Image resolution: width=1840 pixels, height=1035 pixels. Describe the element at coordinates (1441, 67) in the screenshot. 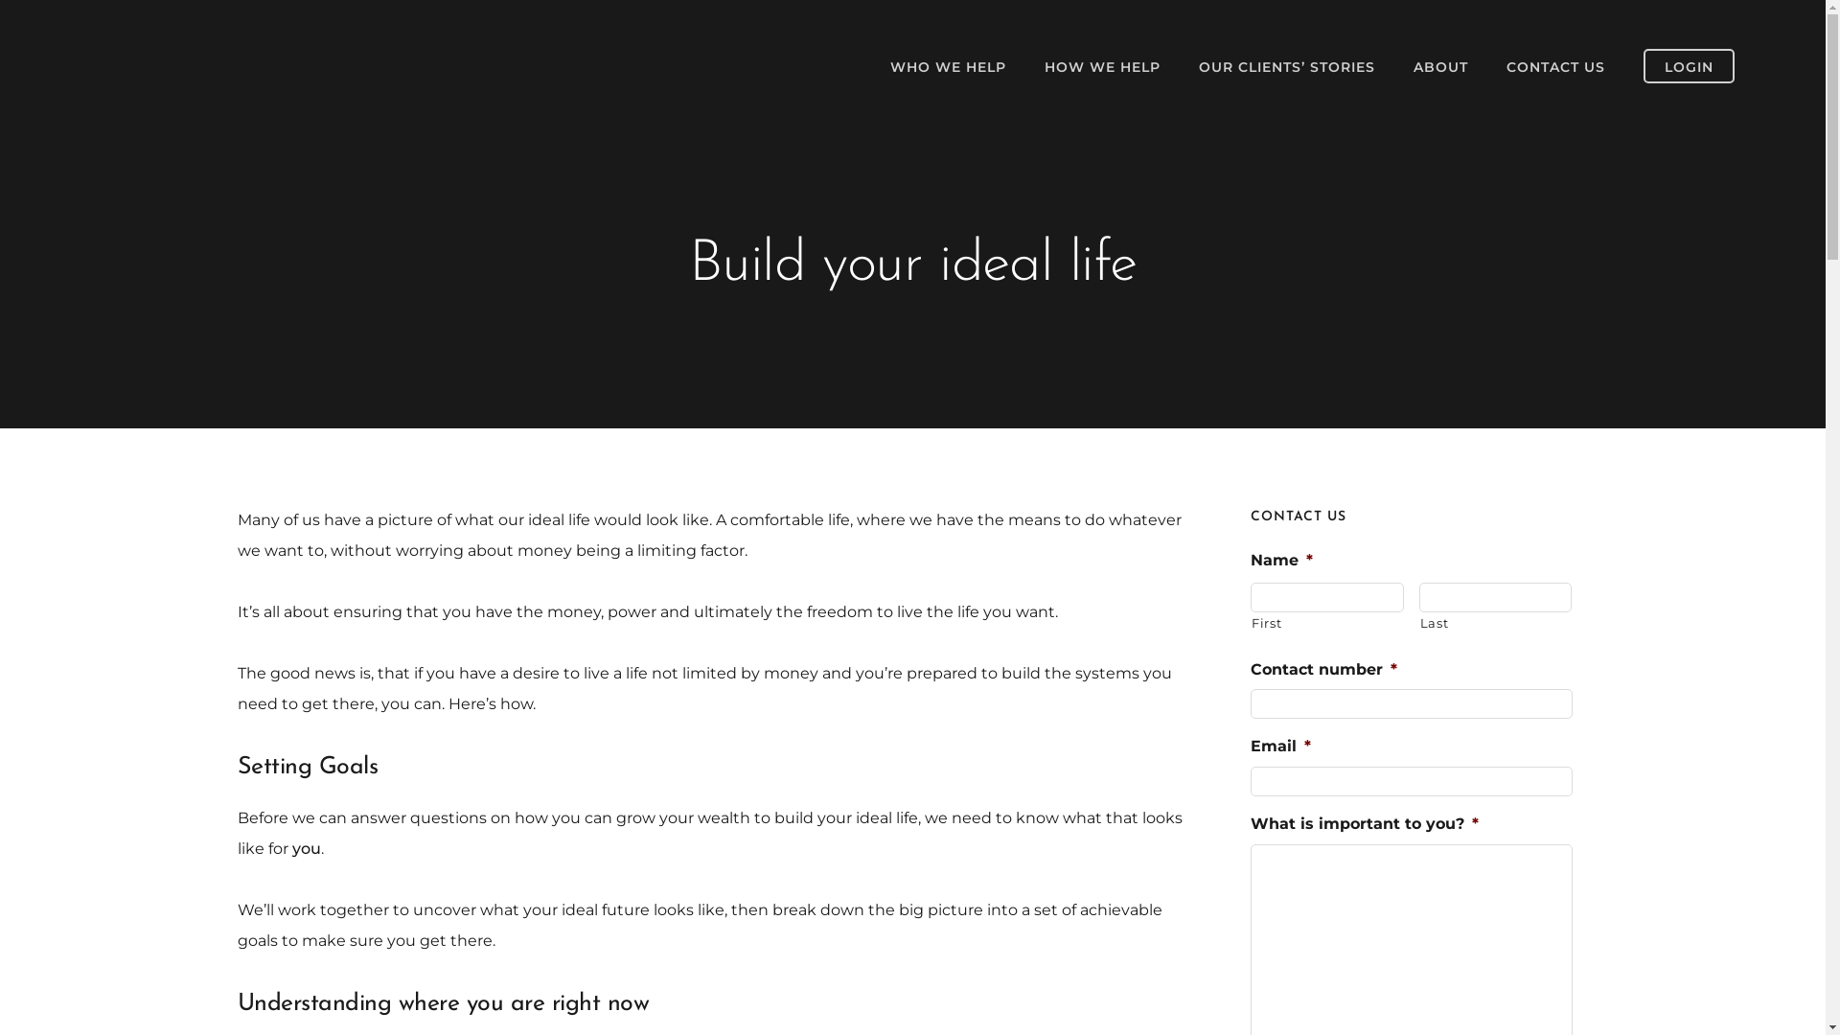

I see `ABOUT` at that location.